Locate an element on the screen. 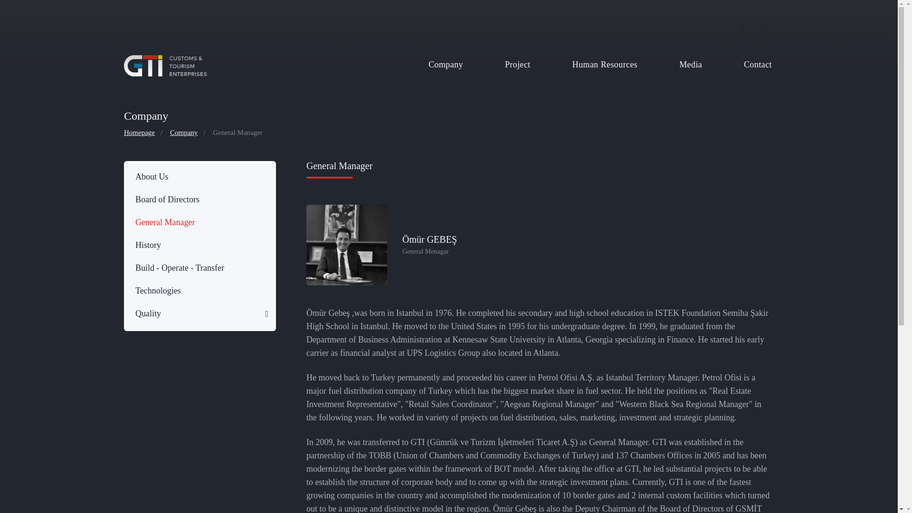  History is located at coordinates (198, 244).